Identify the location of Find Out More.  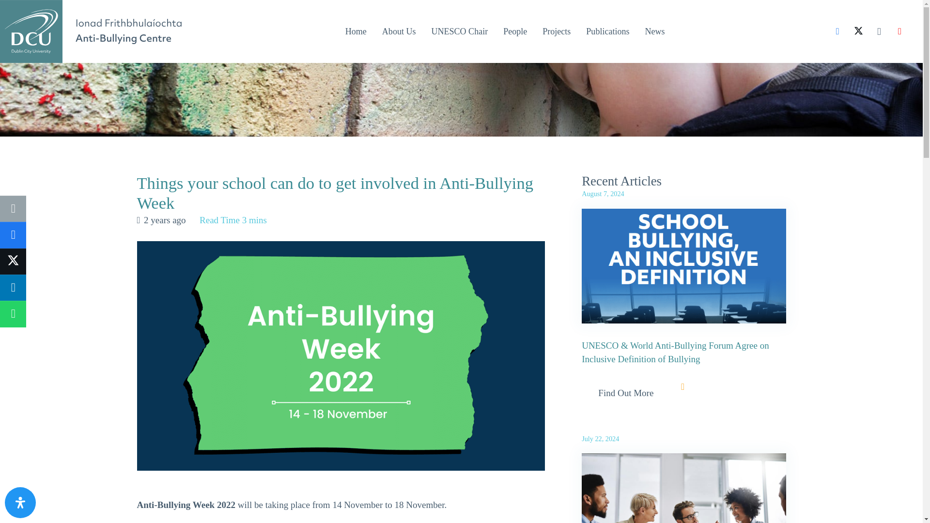
(626, 393).